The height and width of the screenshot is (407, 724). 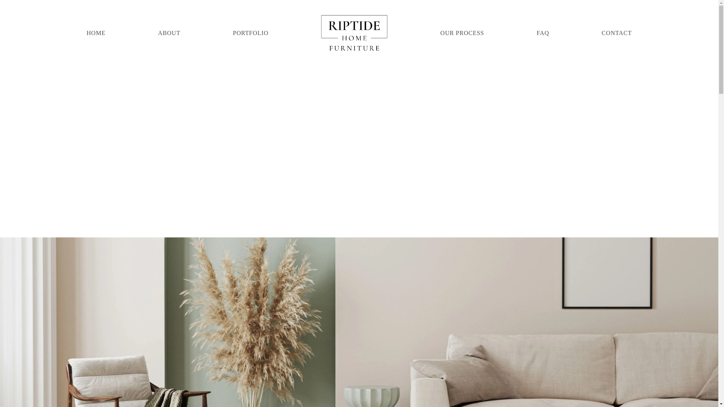 I want to click on CONTACT, so click(x=617, y=33).